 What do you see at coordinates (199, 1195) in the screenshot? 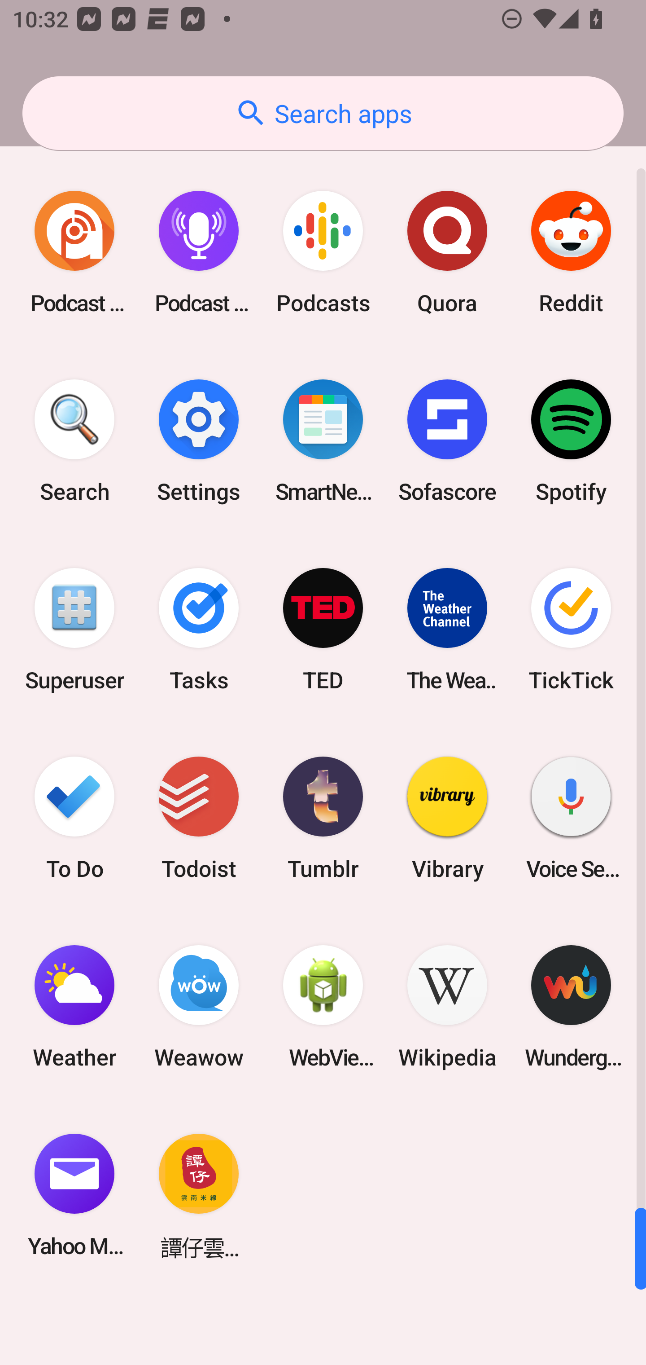
I see `譚仔雲南米線` at bounding box center [199, 1195].